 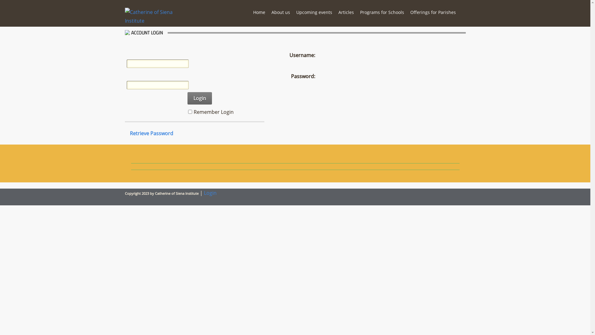 What do you see at coordinates (259, 12) in the screenshot?
I see `Home` at bounding box center [259, 12].